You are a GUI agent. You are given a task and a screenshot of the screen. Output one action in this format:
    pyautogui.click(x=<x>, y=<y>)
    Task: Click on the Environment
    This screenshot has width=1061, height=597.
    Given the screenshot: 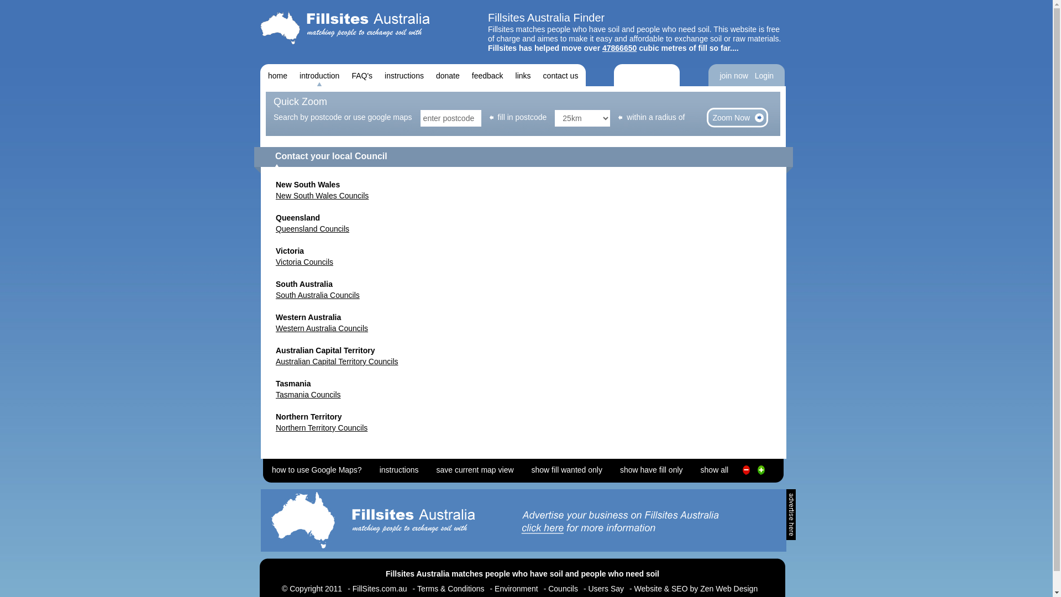 What is the action you would take?
    pyautogui.click(x=516, y=589)
    